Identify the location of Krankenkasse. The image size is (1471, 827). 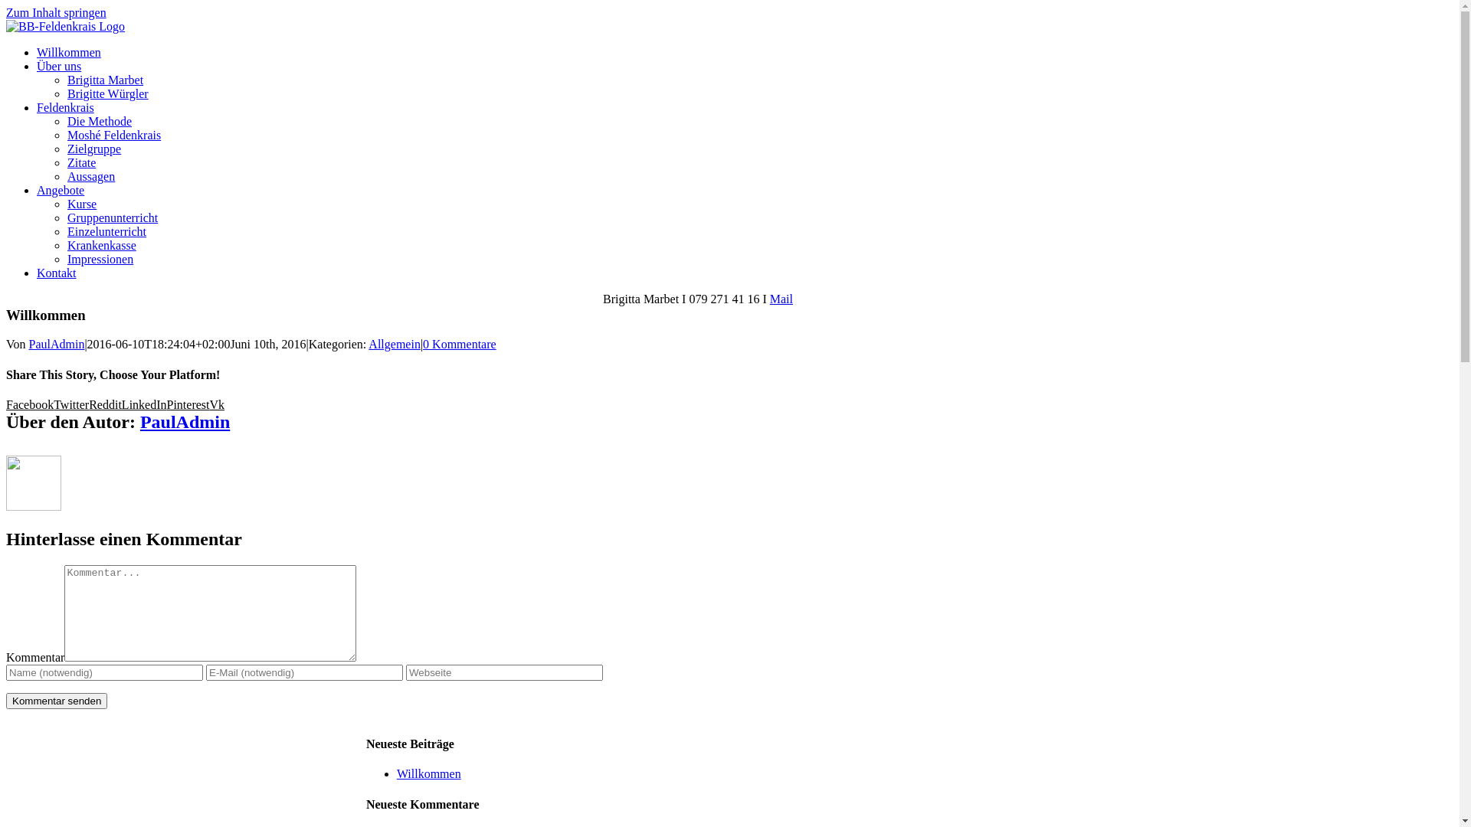
(102, 245).